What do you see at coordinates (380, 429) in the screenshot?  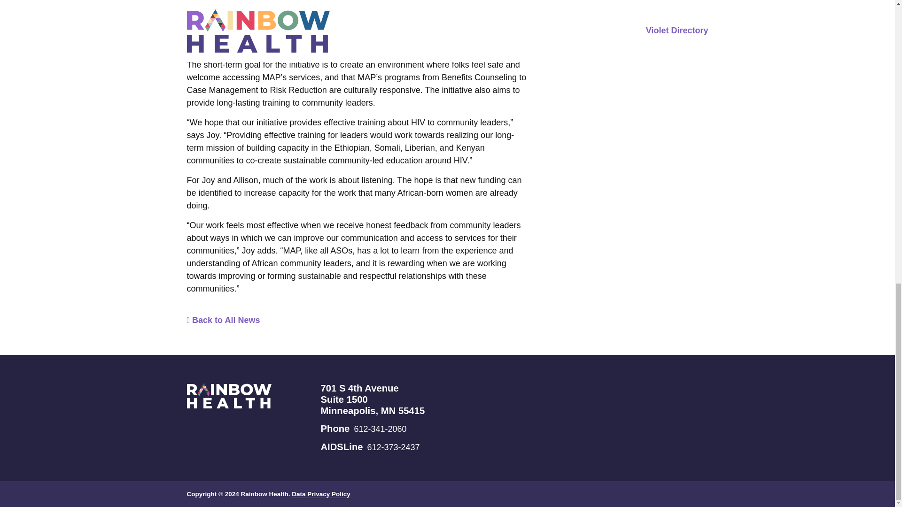 I see `612-341-2060` at bounding box center [380, 429].